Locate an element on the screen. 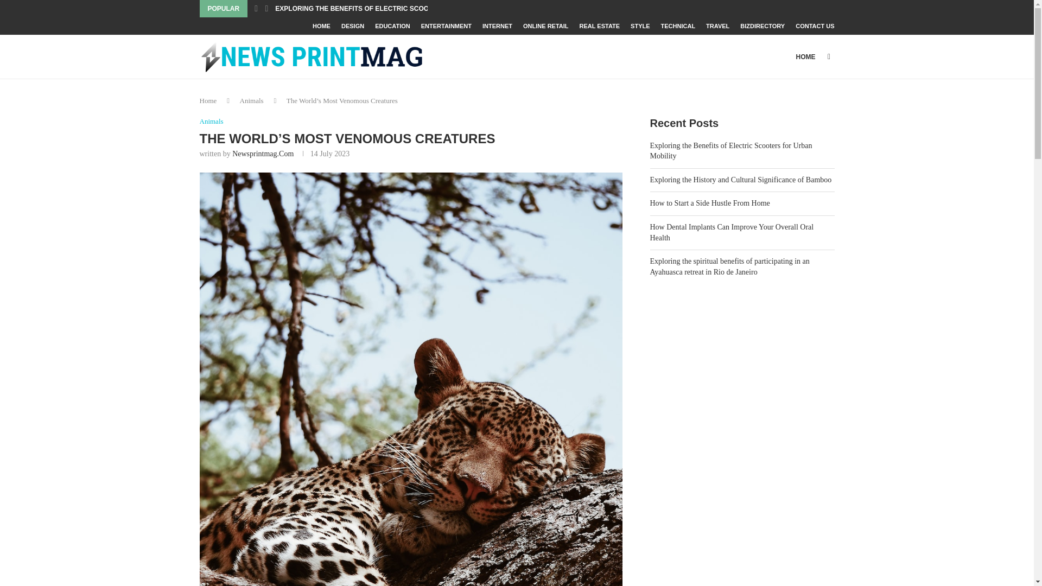 This screenshot has width=1042, height=586. CONTACT US is located at coordinates (815, 26).